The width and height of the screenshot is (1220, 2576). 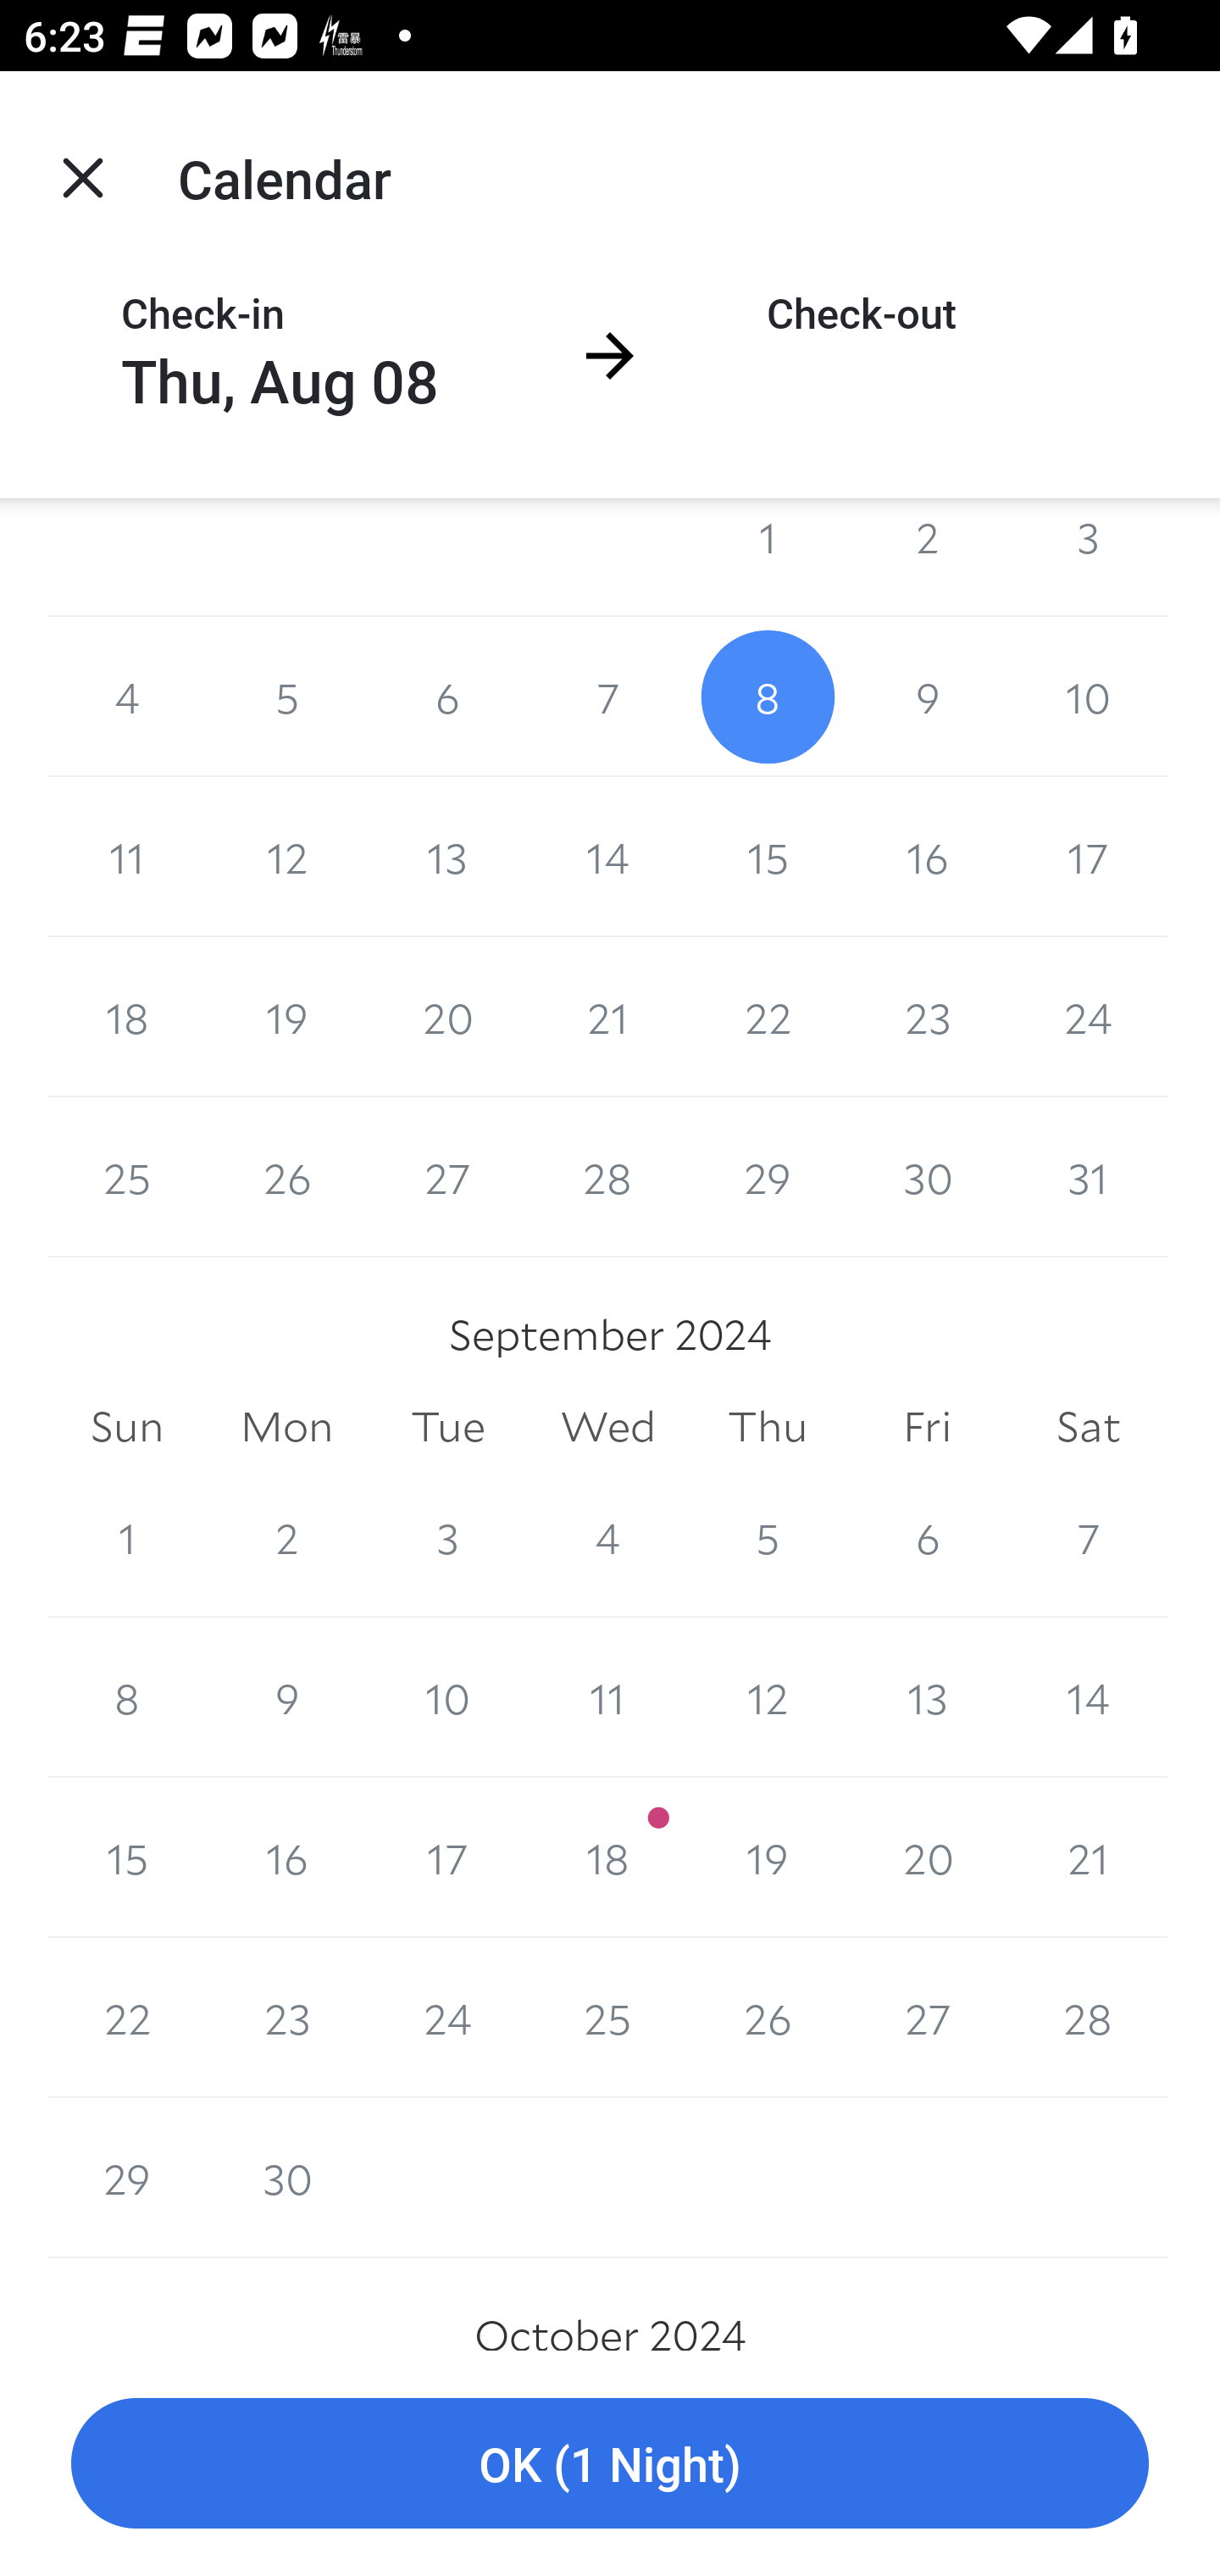 I want to click on 27 27 August 2024, so click(x=447, y=1177).